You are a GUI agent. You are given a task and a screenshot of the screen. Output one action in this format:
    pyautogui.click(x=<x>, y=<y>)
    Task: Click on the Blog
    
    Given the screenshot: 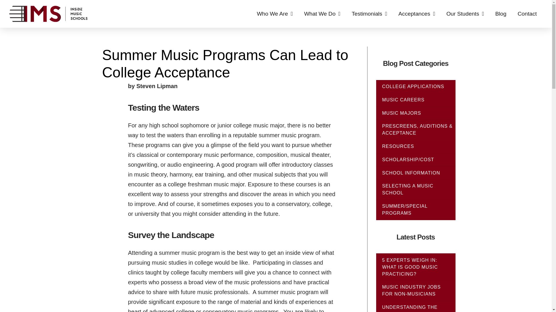 What is the action you would take?
    pyautogui.click(x=501, y=14)
    